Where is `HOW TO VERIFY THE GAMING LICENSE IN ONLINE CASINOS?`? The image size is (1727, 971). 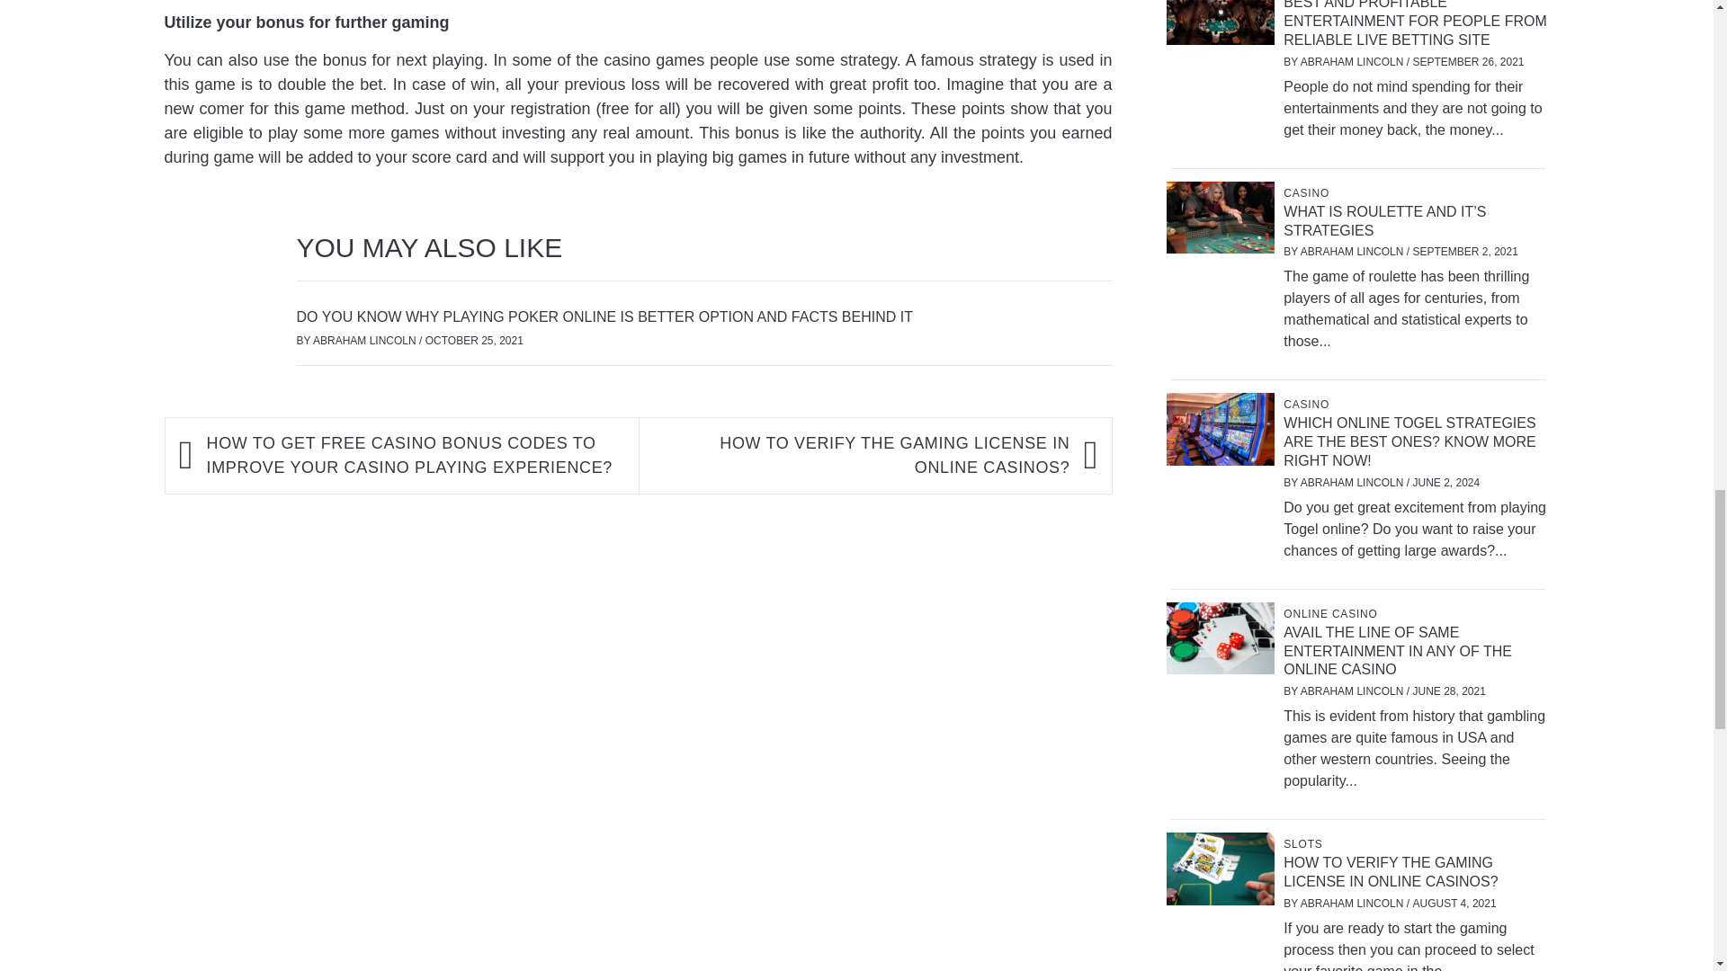
HOW TO VERIFY THE GAMING LICENSE IN ONLINE CASINOS? is located at coordinates (862, 455).